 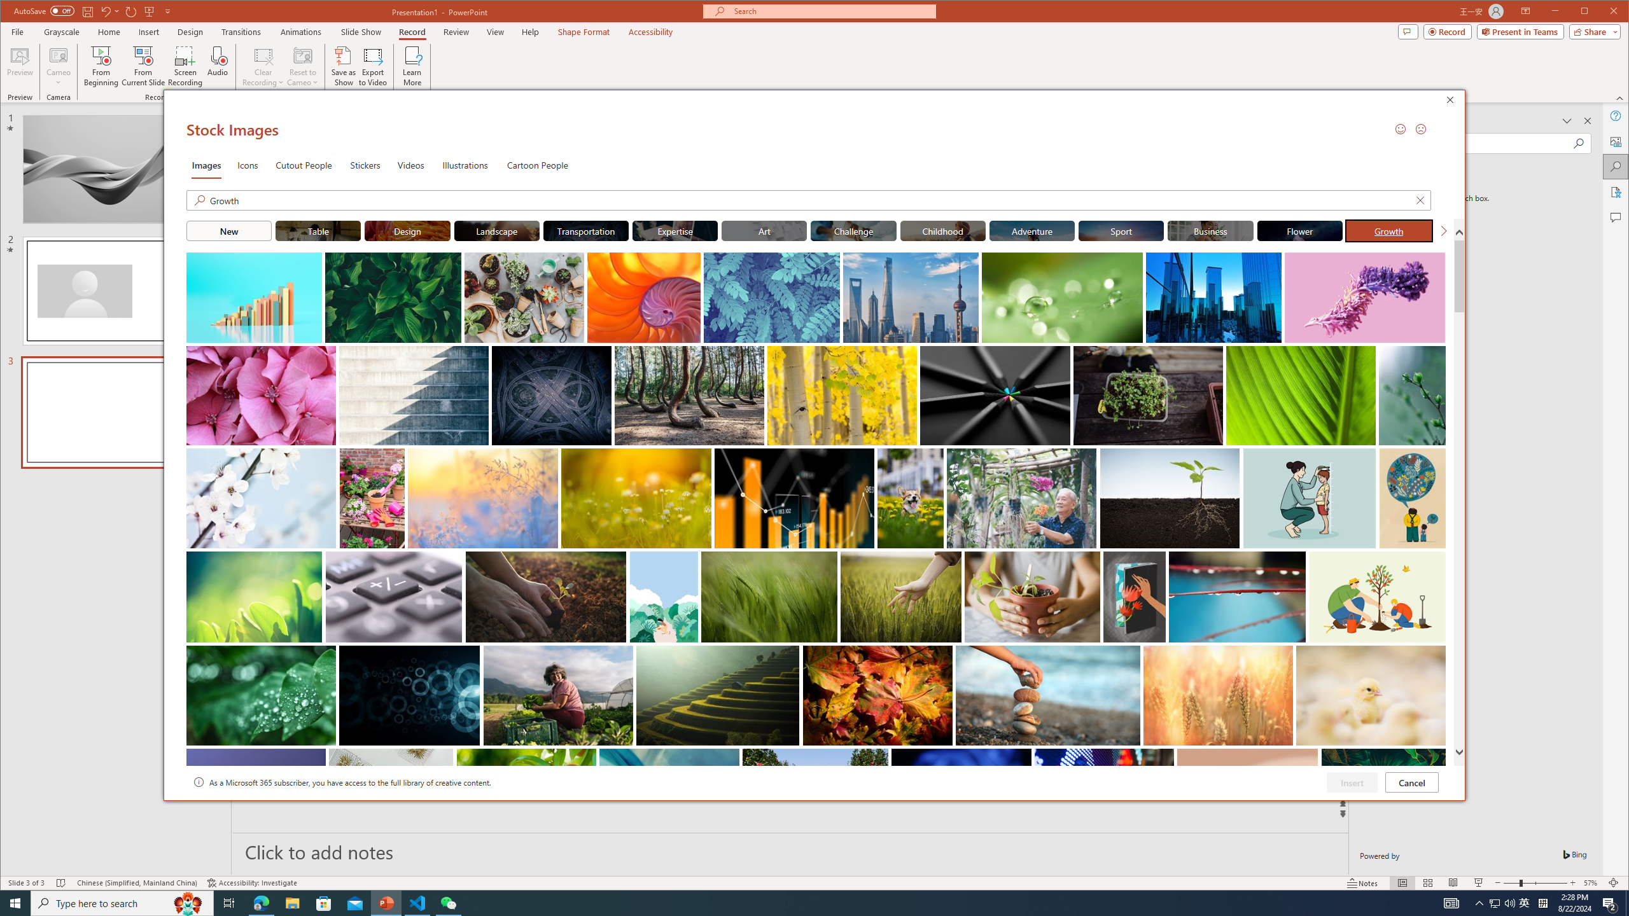 I want to click on AutomationID: 4105, so click(x=1451, y=903).